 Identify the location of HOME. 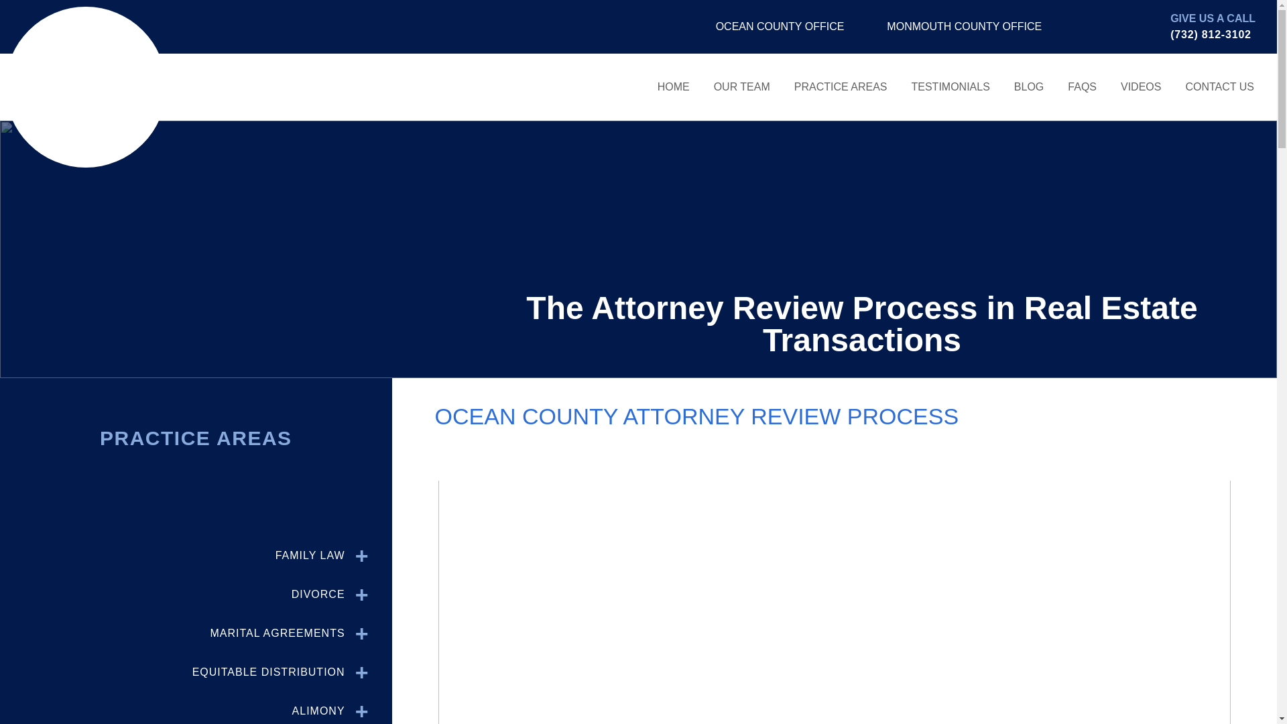
(673, 86).